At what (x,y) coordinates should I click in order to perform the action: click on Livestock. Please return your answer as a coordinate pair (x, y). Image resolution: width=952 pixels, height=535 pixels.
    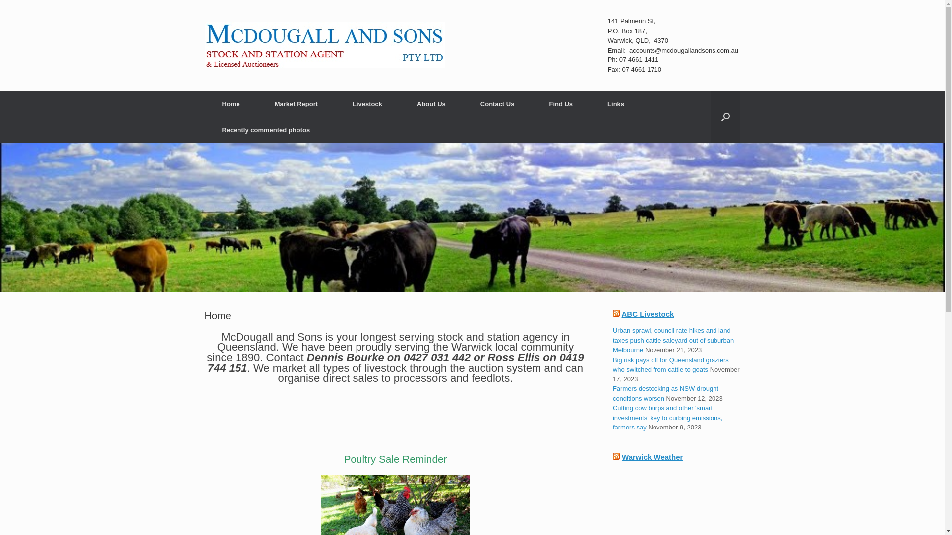
    Looking at the image, I should click on (367, 104).